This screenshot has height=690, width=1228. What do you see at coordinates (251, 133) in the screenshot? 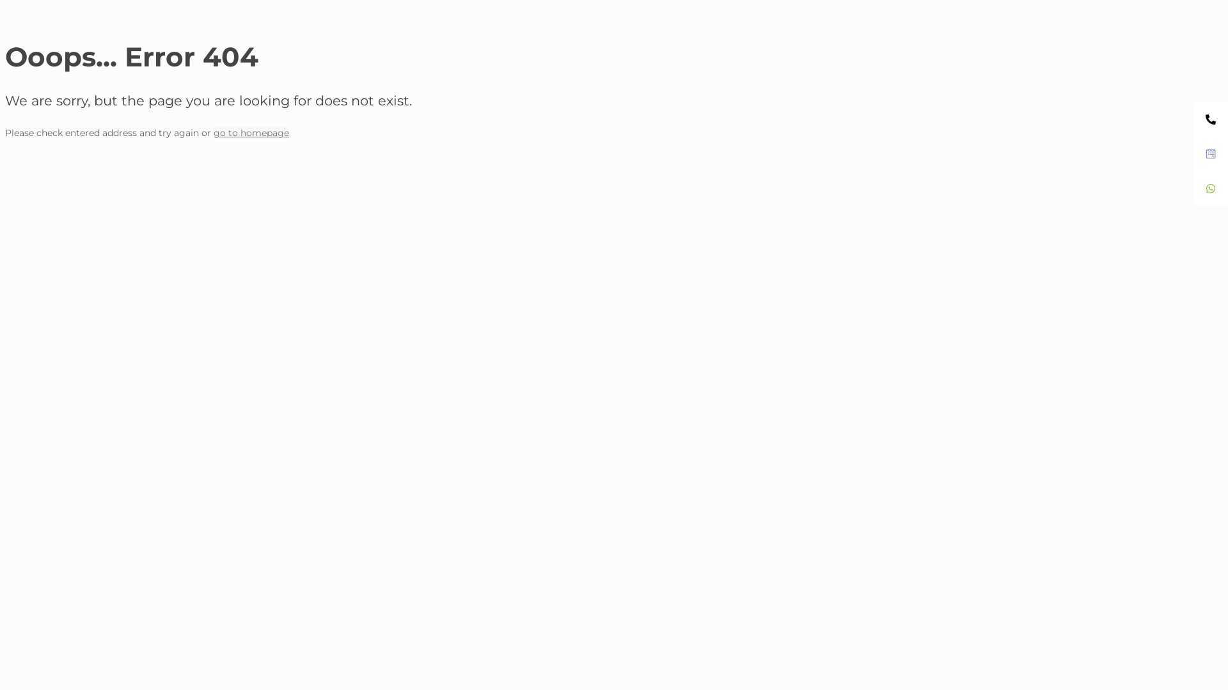
I see `go to homepage` at bounding box center [251, 133].